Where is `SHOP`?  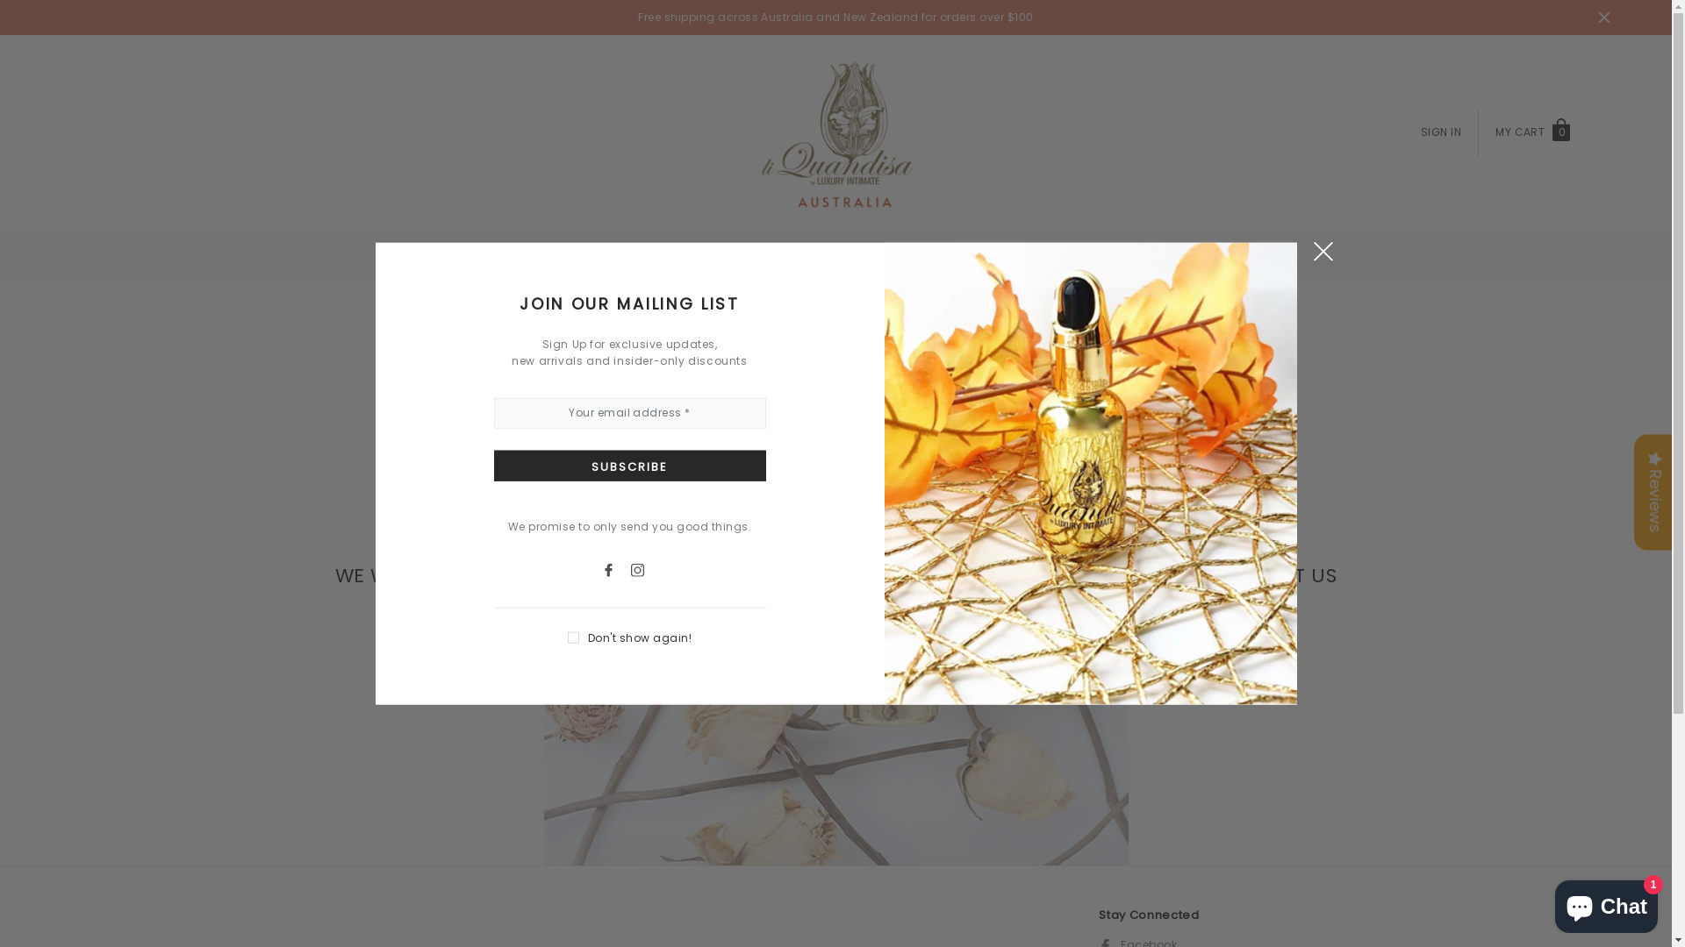 SHOP is located at coordinates (809, 256).